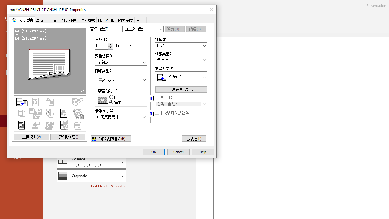 The width and height of the screenshot is (389, 219). What do you see at coordinates (110, 47) in the screenshot?
I see `Less` at bounding box center [110, 47].